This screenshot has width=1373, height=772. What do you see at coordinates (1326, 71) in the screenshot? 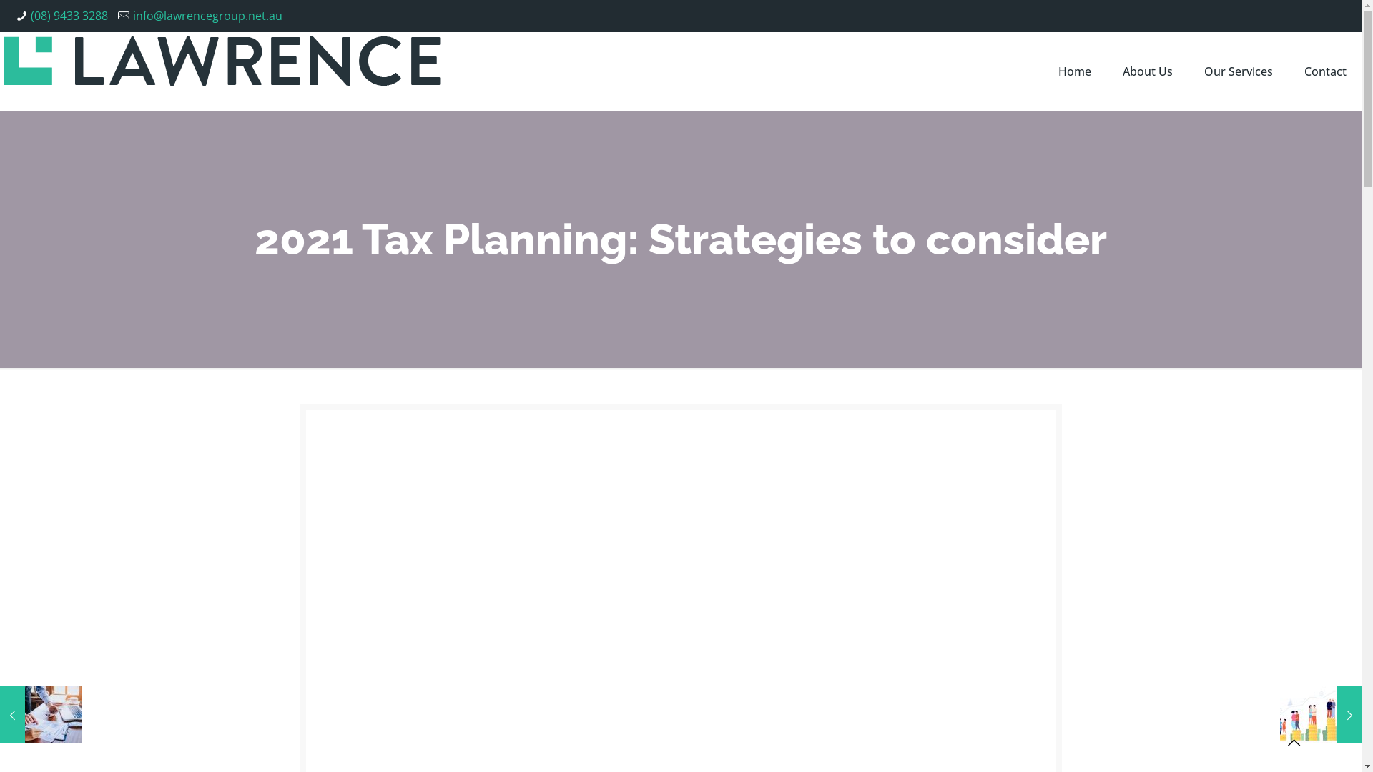
I see `Contact` at bounding box center [1326, 71].